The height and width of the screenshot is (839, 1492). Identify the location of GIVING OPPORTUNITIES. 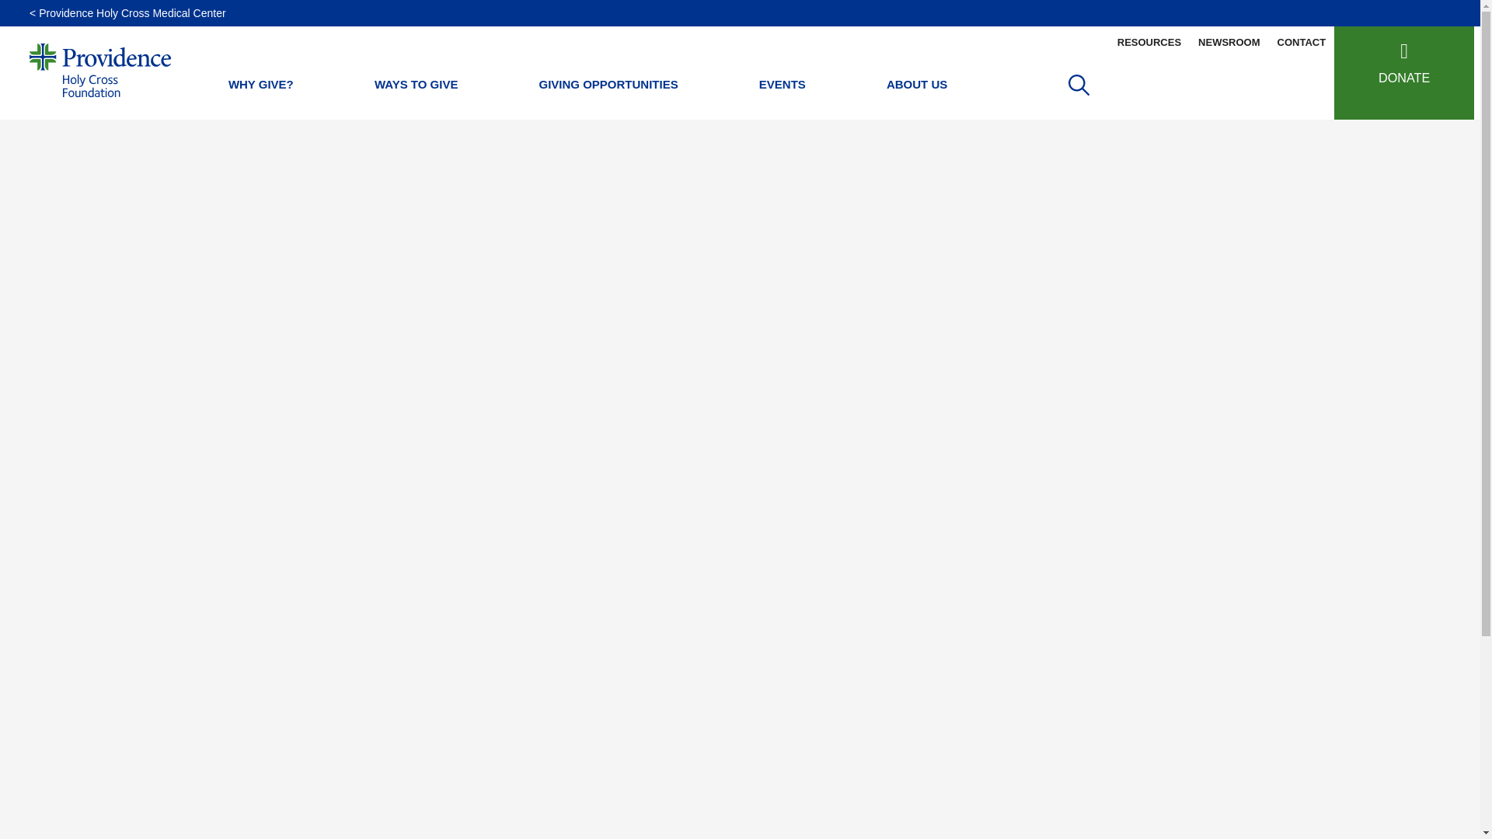
(608, 85).